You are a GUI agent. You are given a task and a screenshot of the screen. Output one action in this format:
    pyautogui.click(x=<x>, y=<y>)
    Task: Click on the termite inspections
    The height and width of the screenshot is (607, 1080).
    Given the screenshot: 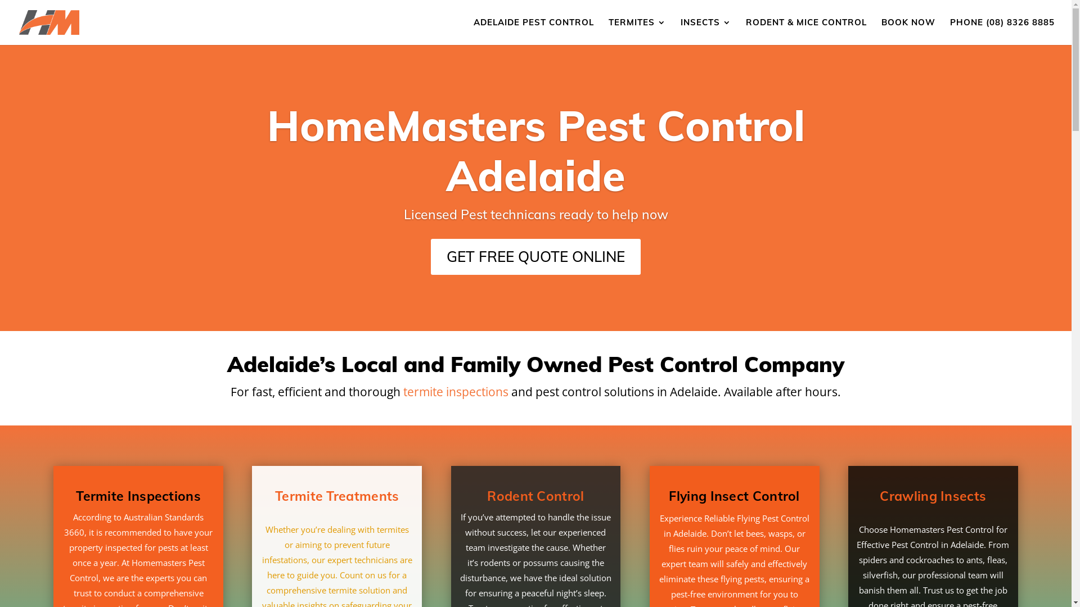 What is the action you would take?
    pyautogui.click(x=456, y=392)
    